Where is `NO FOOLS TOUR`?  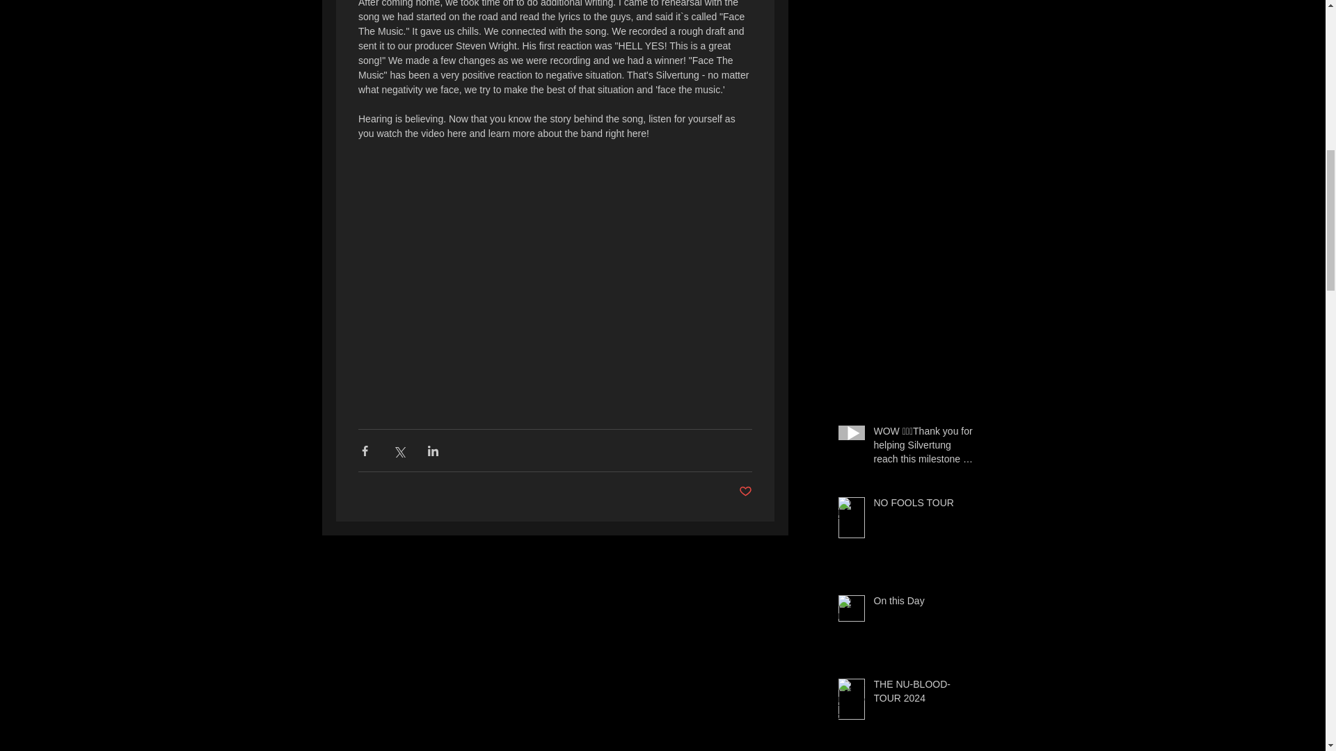
NO FOOLS TOUR is located at coordinates (923, 506).